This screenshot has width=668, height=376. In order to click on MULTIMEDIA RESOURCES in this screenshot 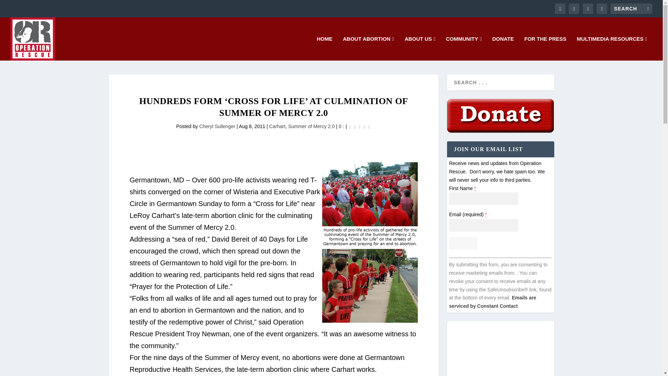, I will do `click(612, 48)`.